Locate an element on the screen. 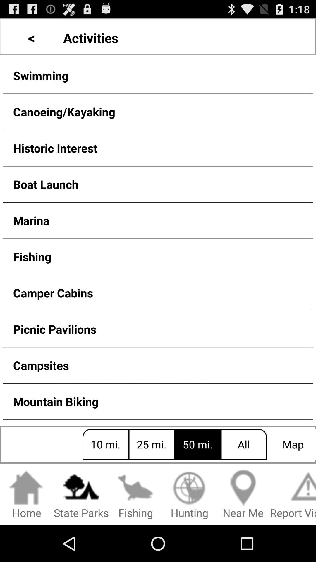 This screenshot has width=316, height=562. click item next to the fishing item is located at coordinates (81, 495).